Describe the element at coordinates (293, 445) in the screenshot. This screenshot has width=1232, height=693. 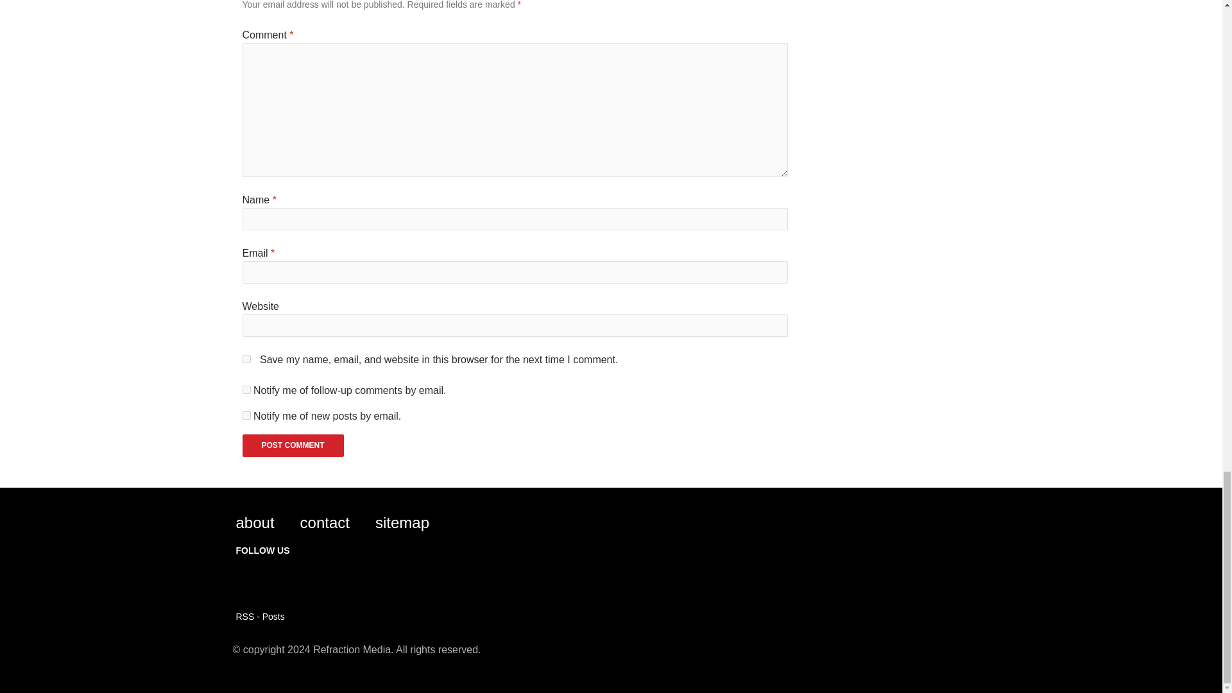
I see `Post Comment` at that location.